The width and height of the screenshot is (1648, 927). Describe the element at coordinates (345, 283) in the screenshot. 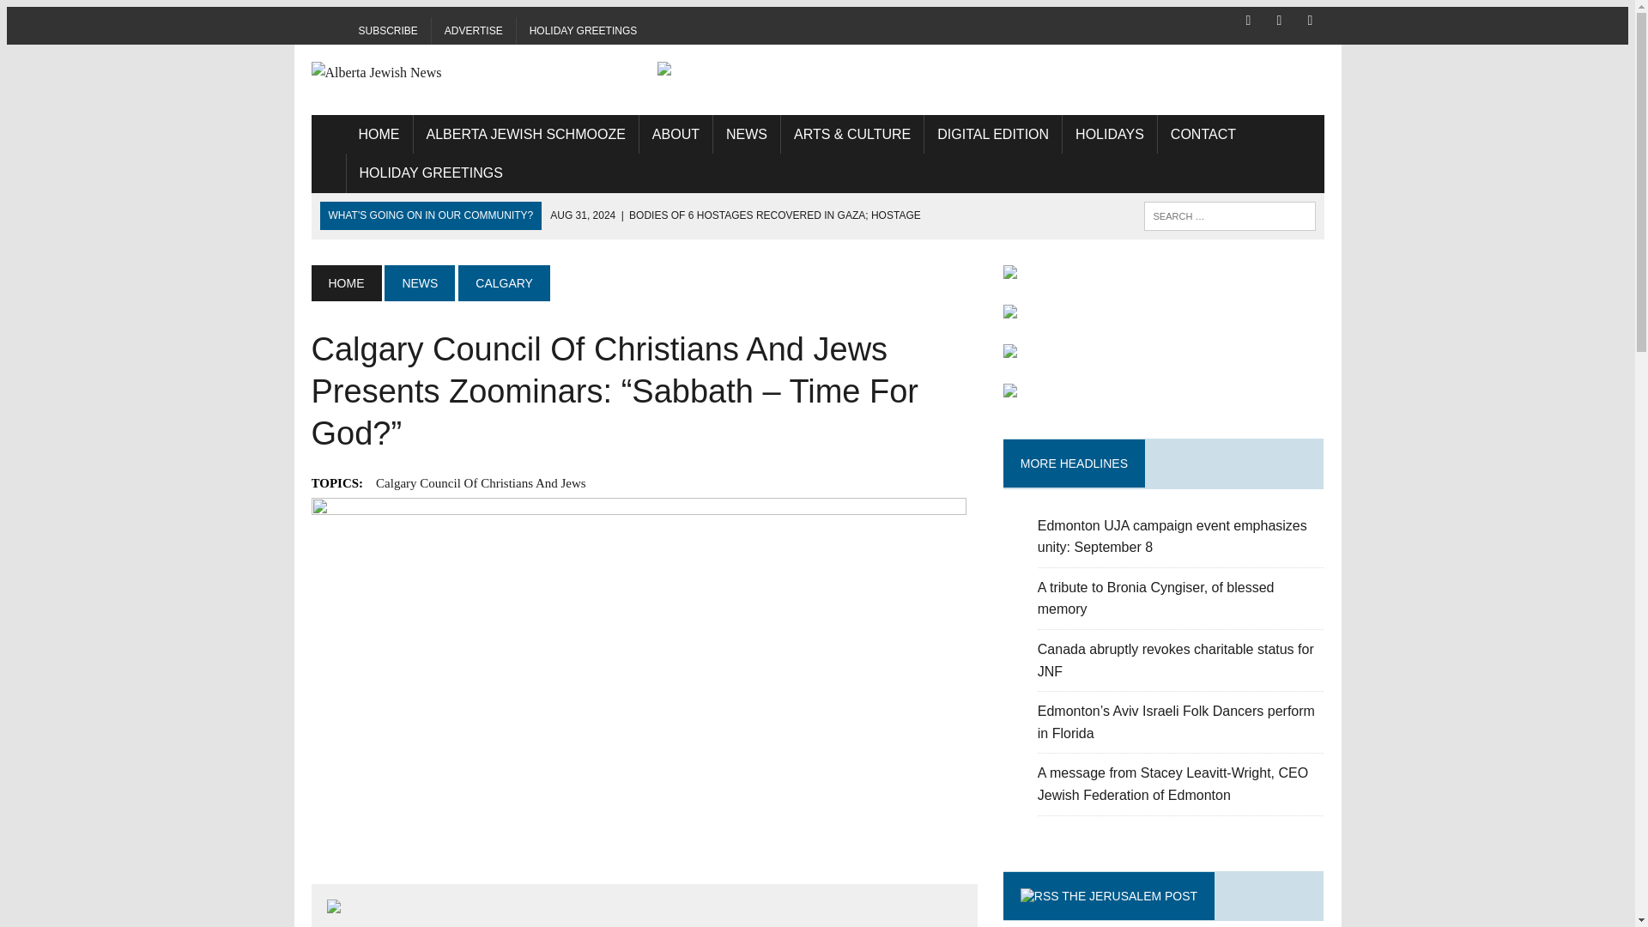

I see `HOME` at that location.